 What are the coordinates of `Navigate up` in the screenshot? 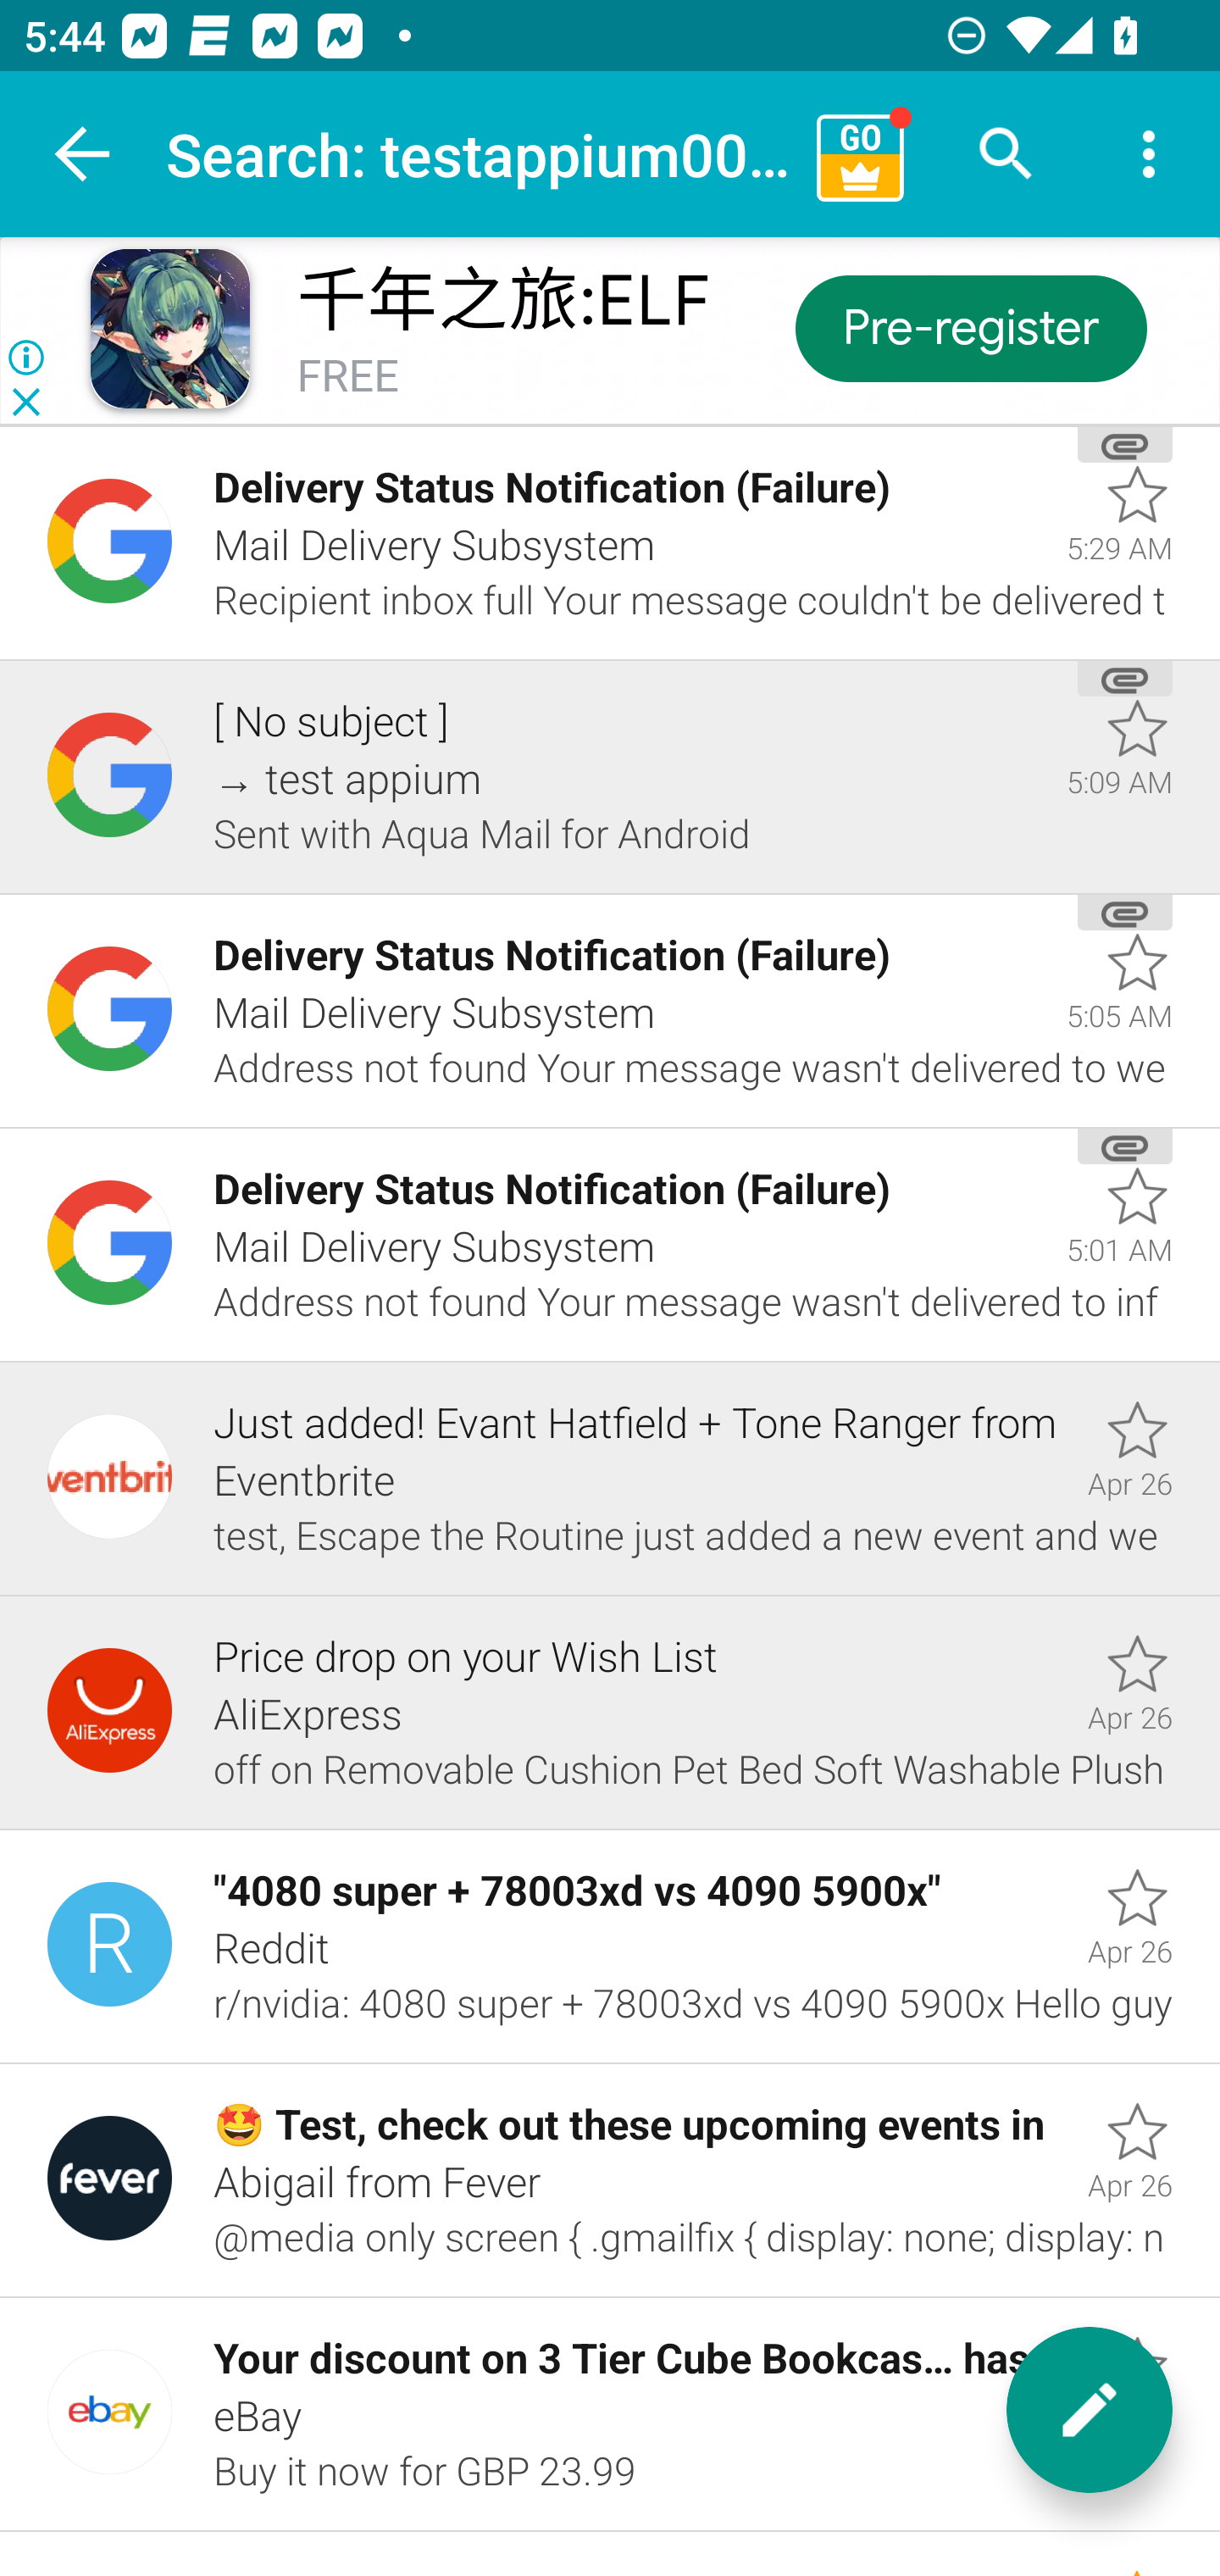 It's located at (83, 154).